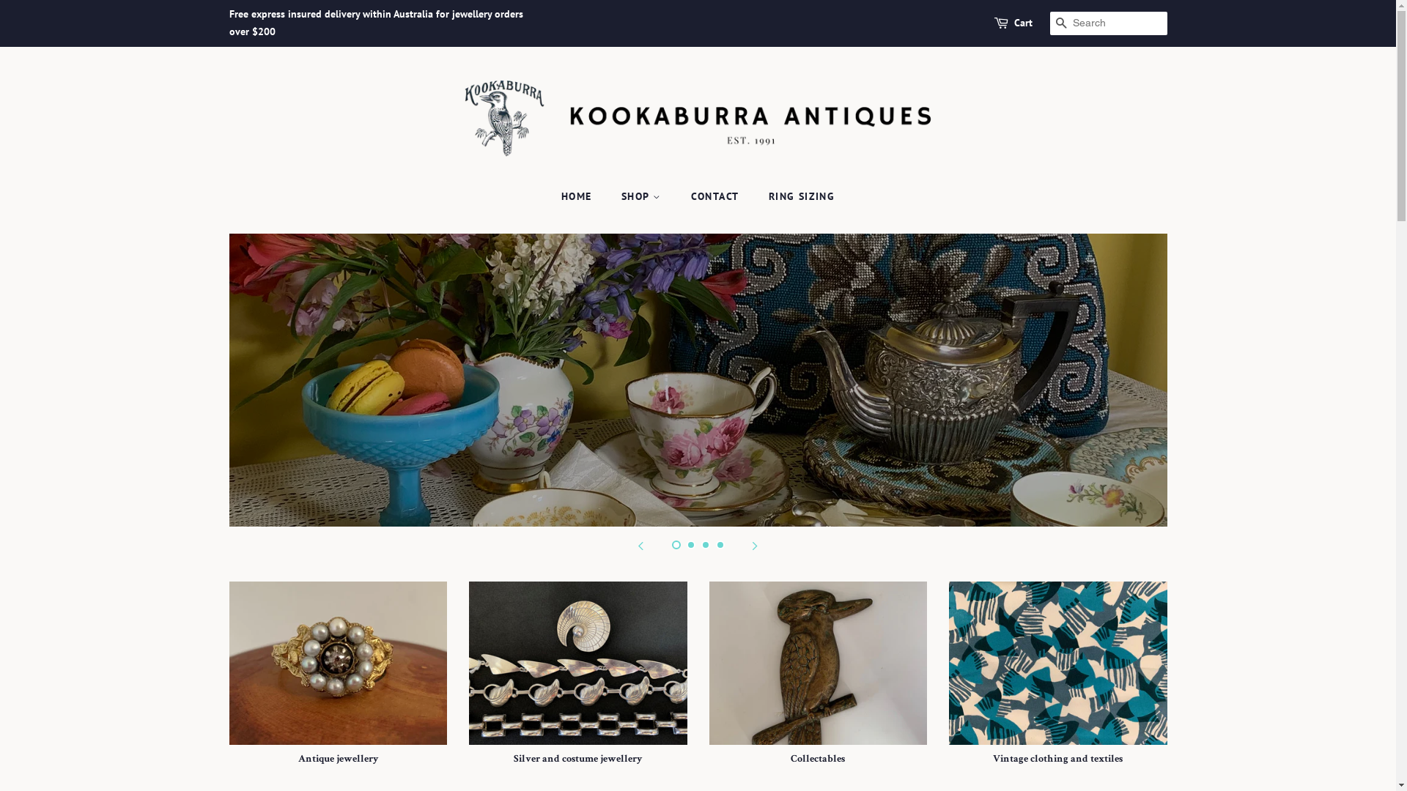 The height and width of the screenshot is (791, 1407). What do you see at coordinates (717, 197) in the screenshot?
I see `CONTACT` at bounding box center [717, 197].